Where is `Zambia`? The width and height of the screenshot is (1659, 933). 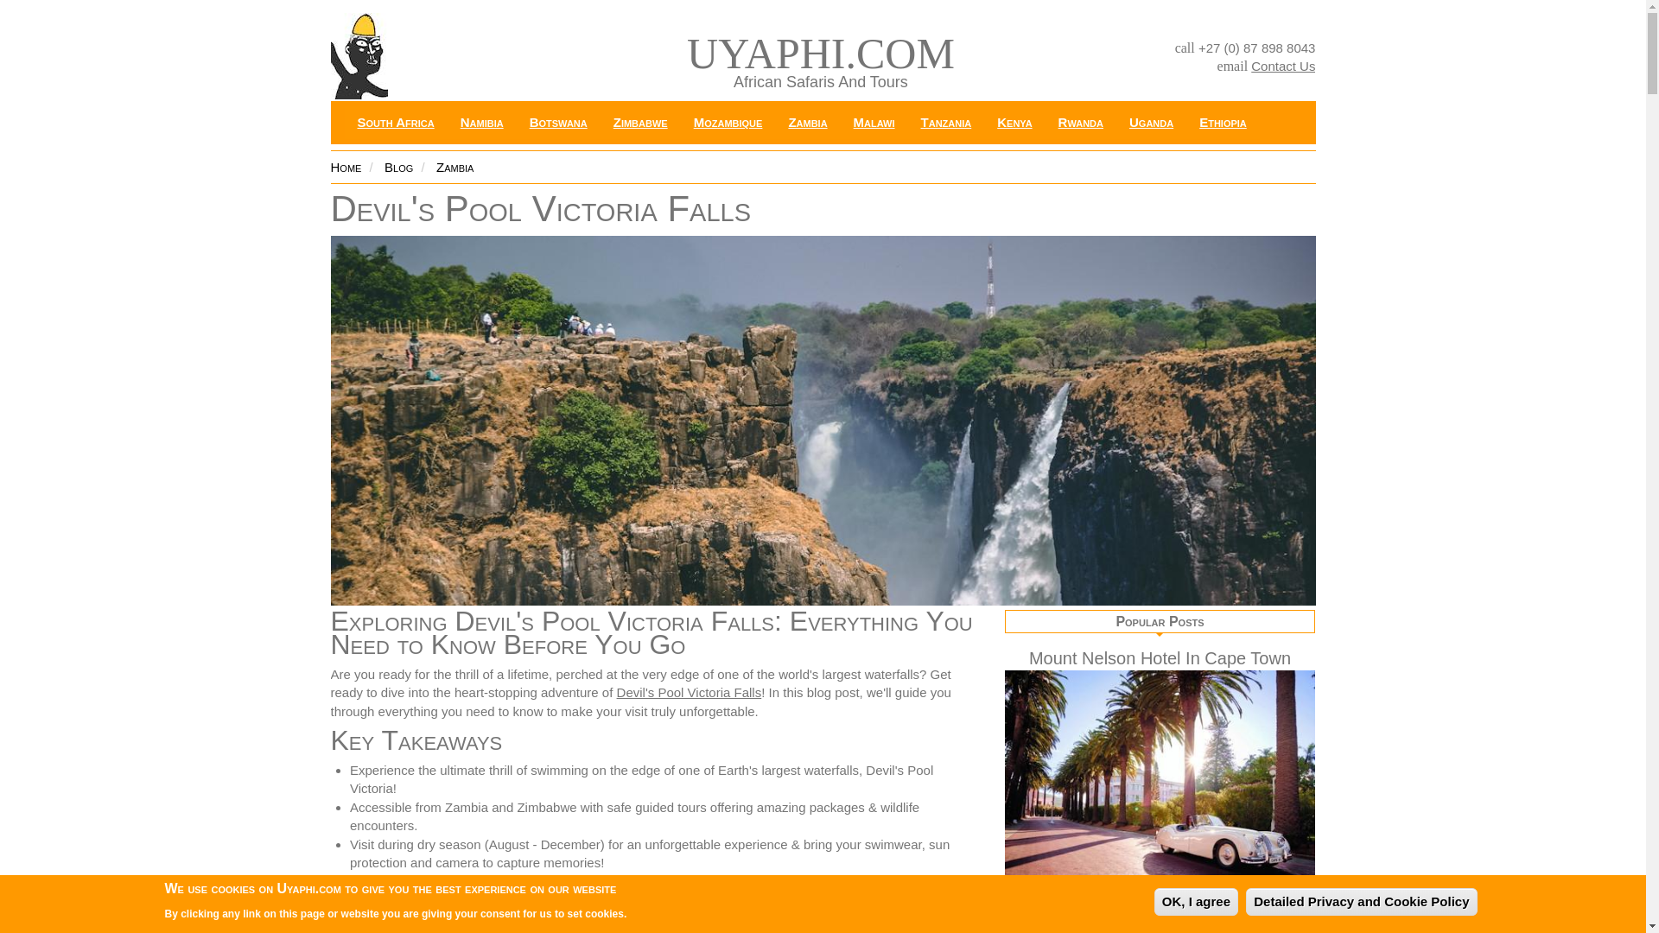
Zambia is located at coordinates (454, 166).